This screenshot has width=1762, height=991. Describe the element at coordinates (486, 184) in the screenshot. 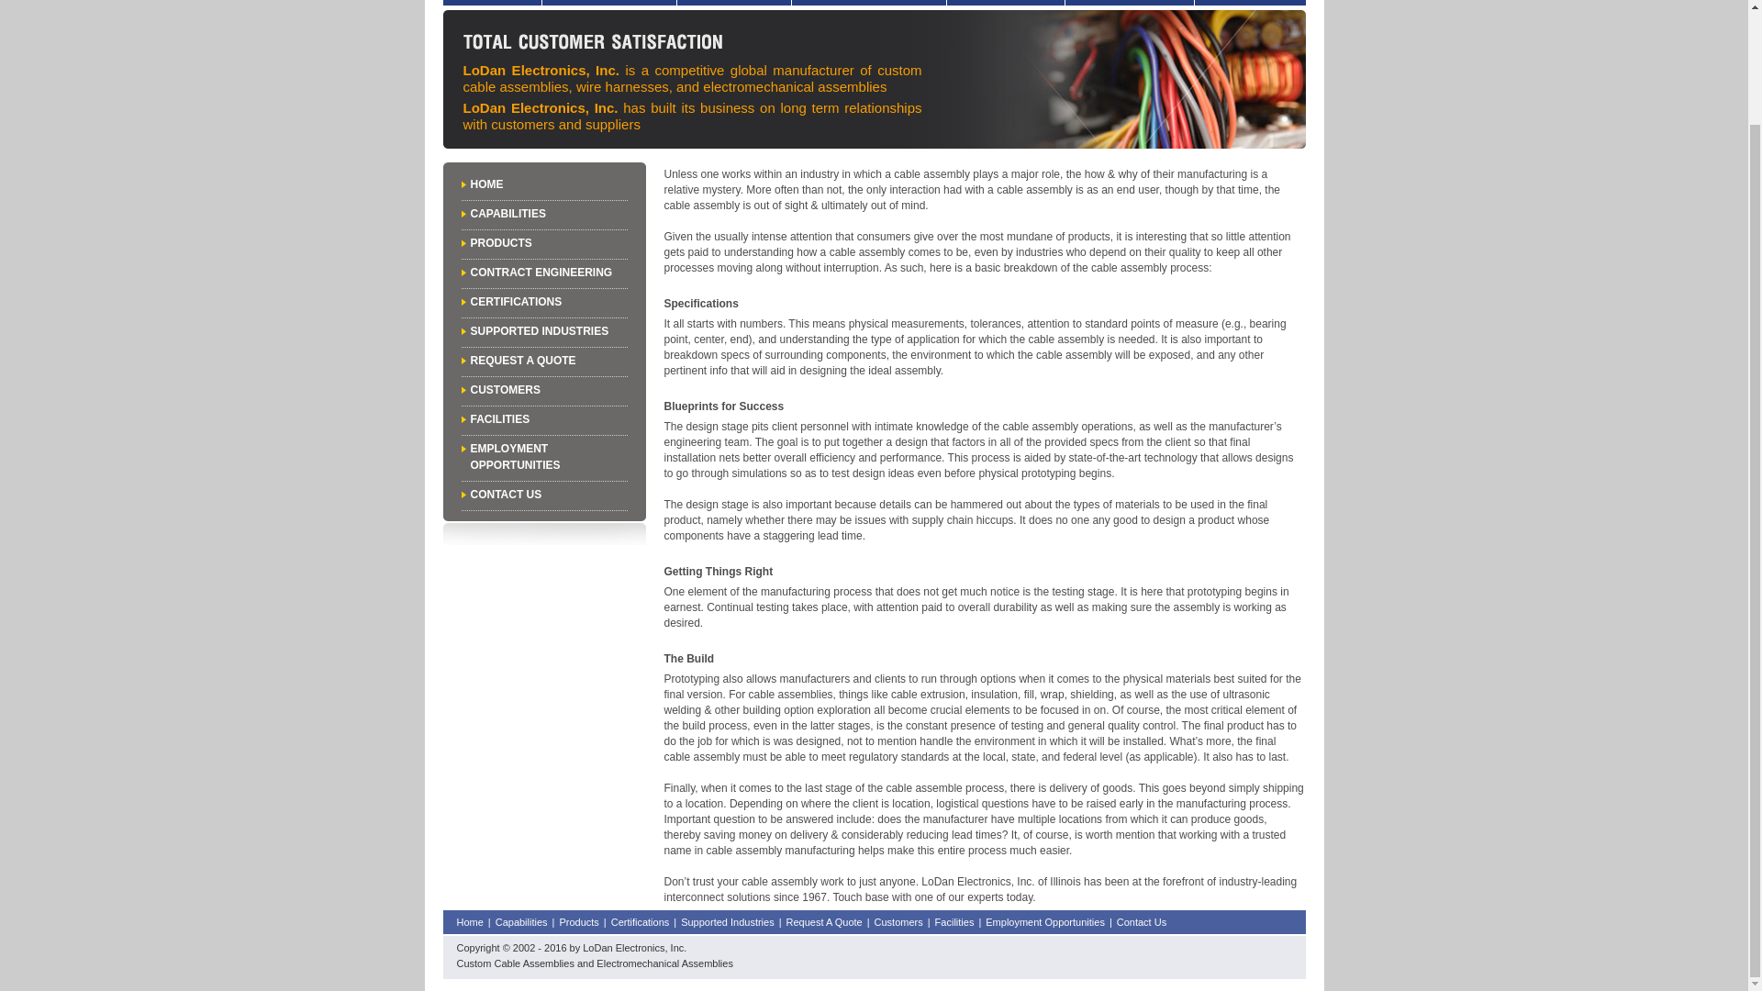

I see `HOME` at that location.